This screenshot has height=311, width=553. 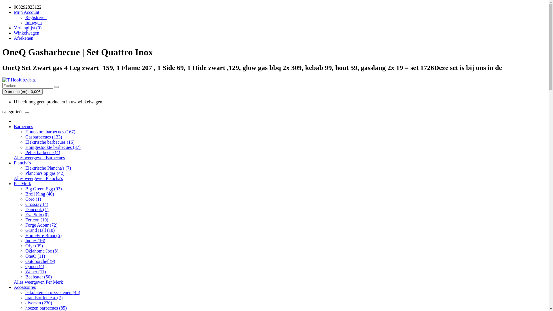 What do you see at coordinates (25, 287) in the screenshot?
I see `Accessoires` at bounding box center [25, 287].